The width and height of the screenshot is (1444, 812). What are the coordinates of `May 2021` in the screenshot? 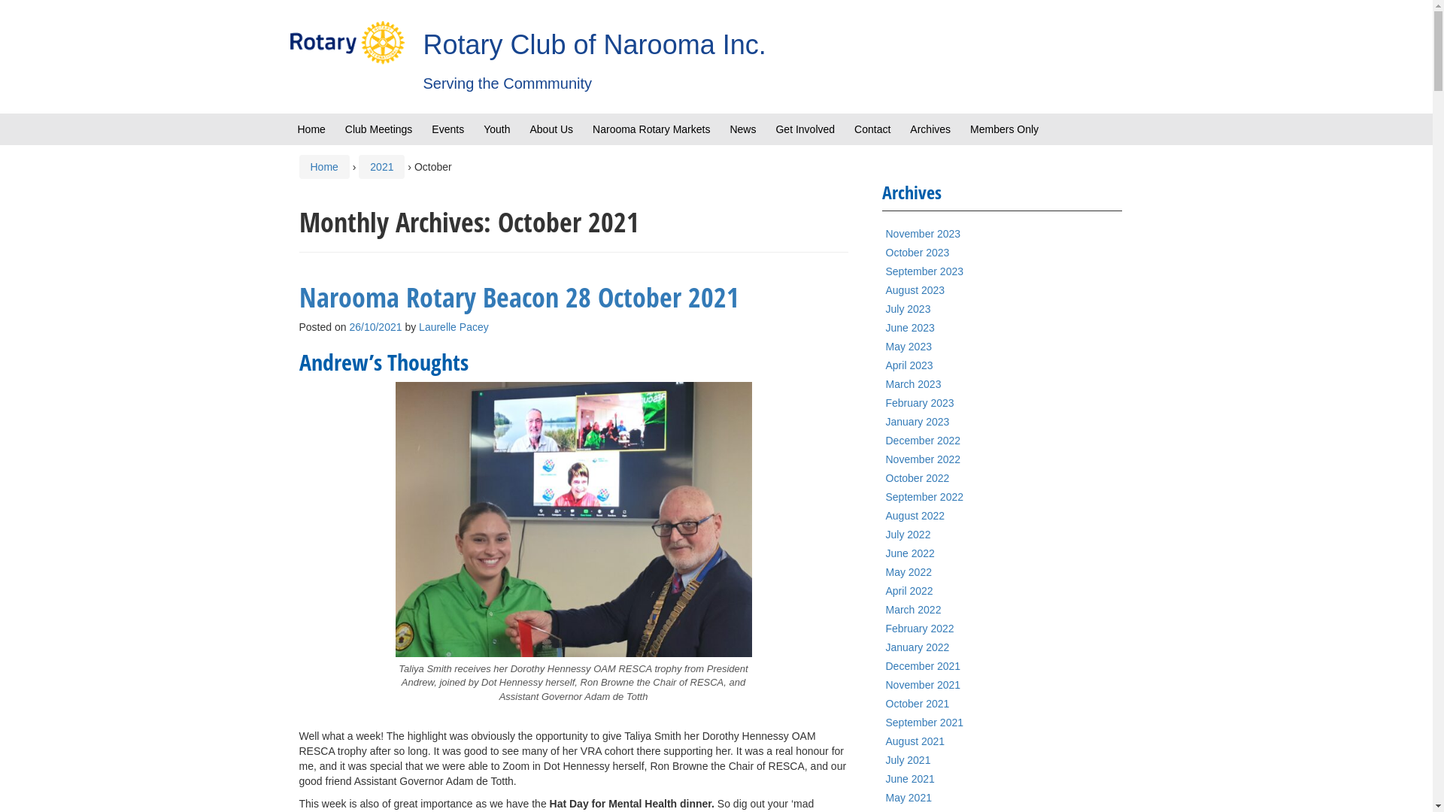 It's located at (909, 798).